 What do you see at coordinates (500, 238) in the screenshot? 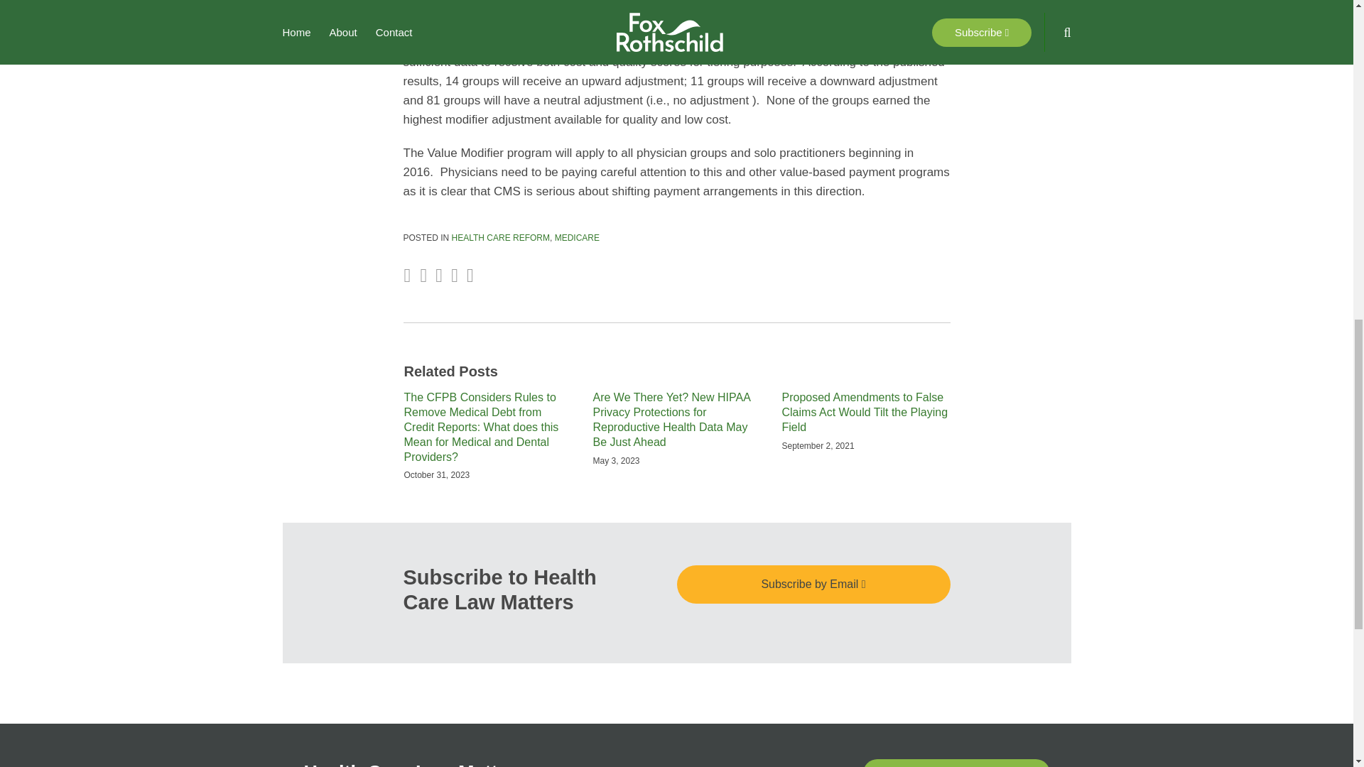
I see `HEALTH CARE REFORM` at bounding box center [500, 238].